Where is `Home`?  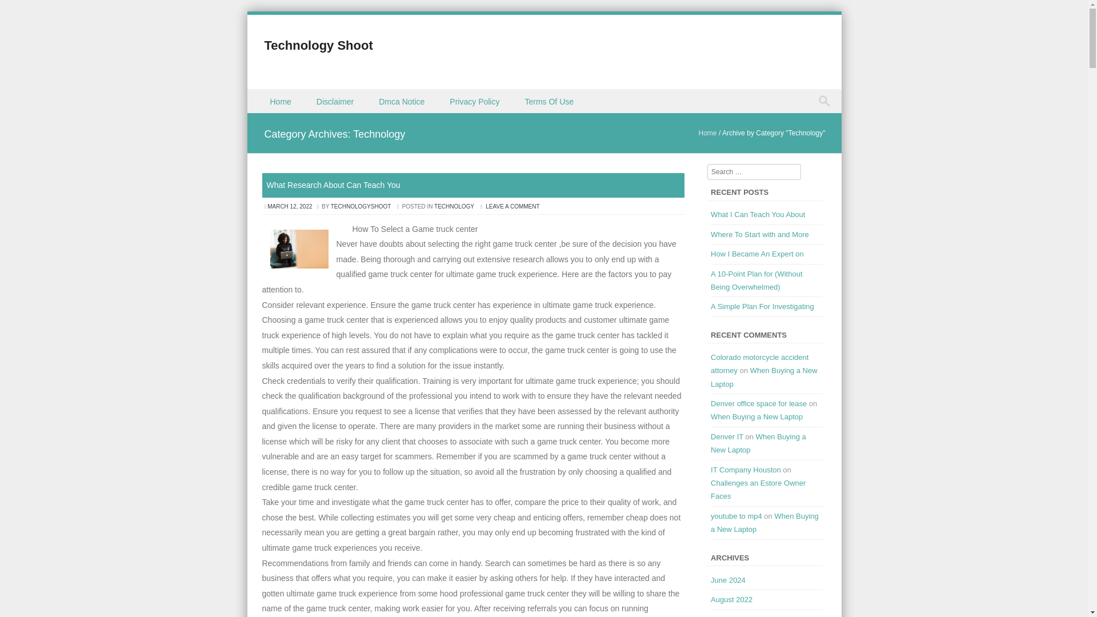 Home is located at coordinates (281, 101).